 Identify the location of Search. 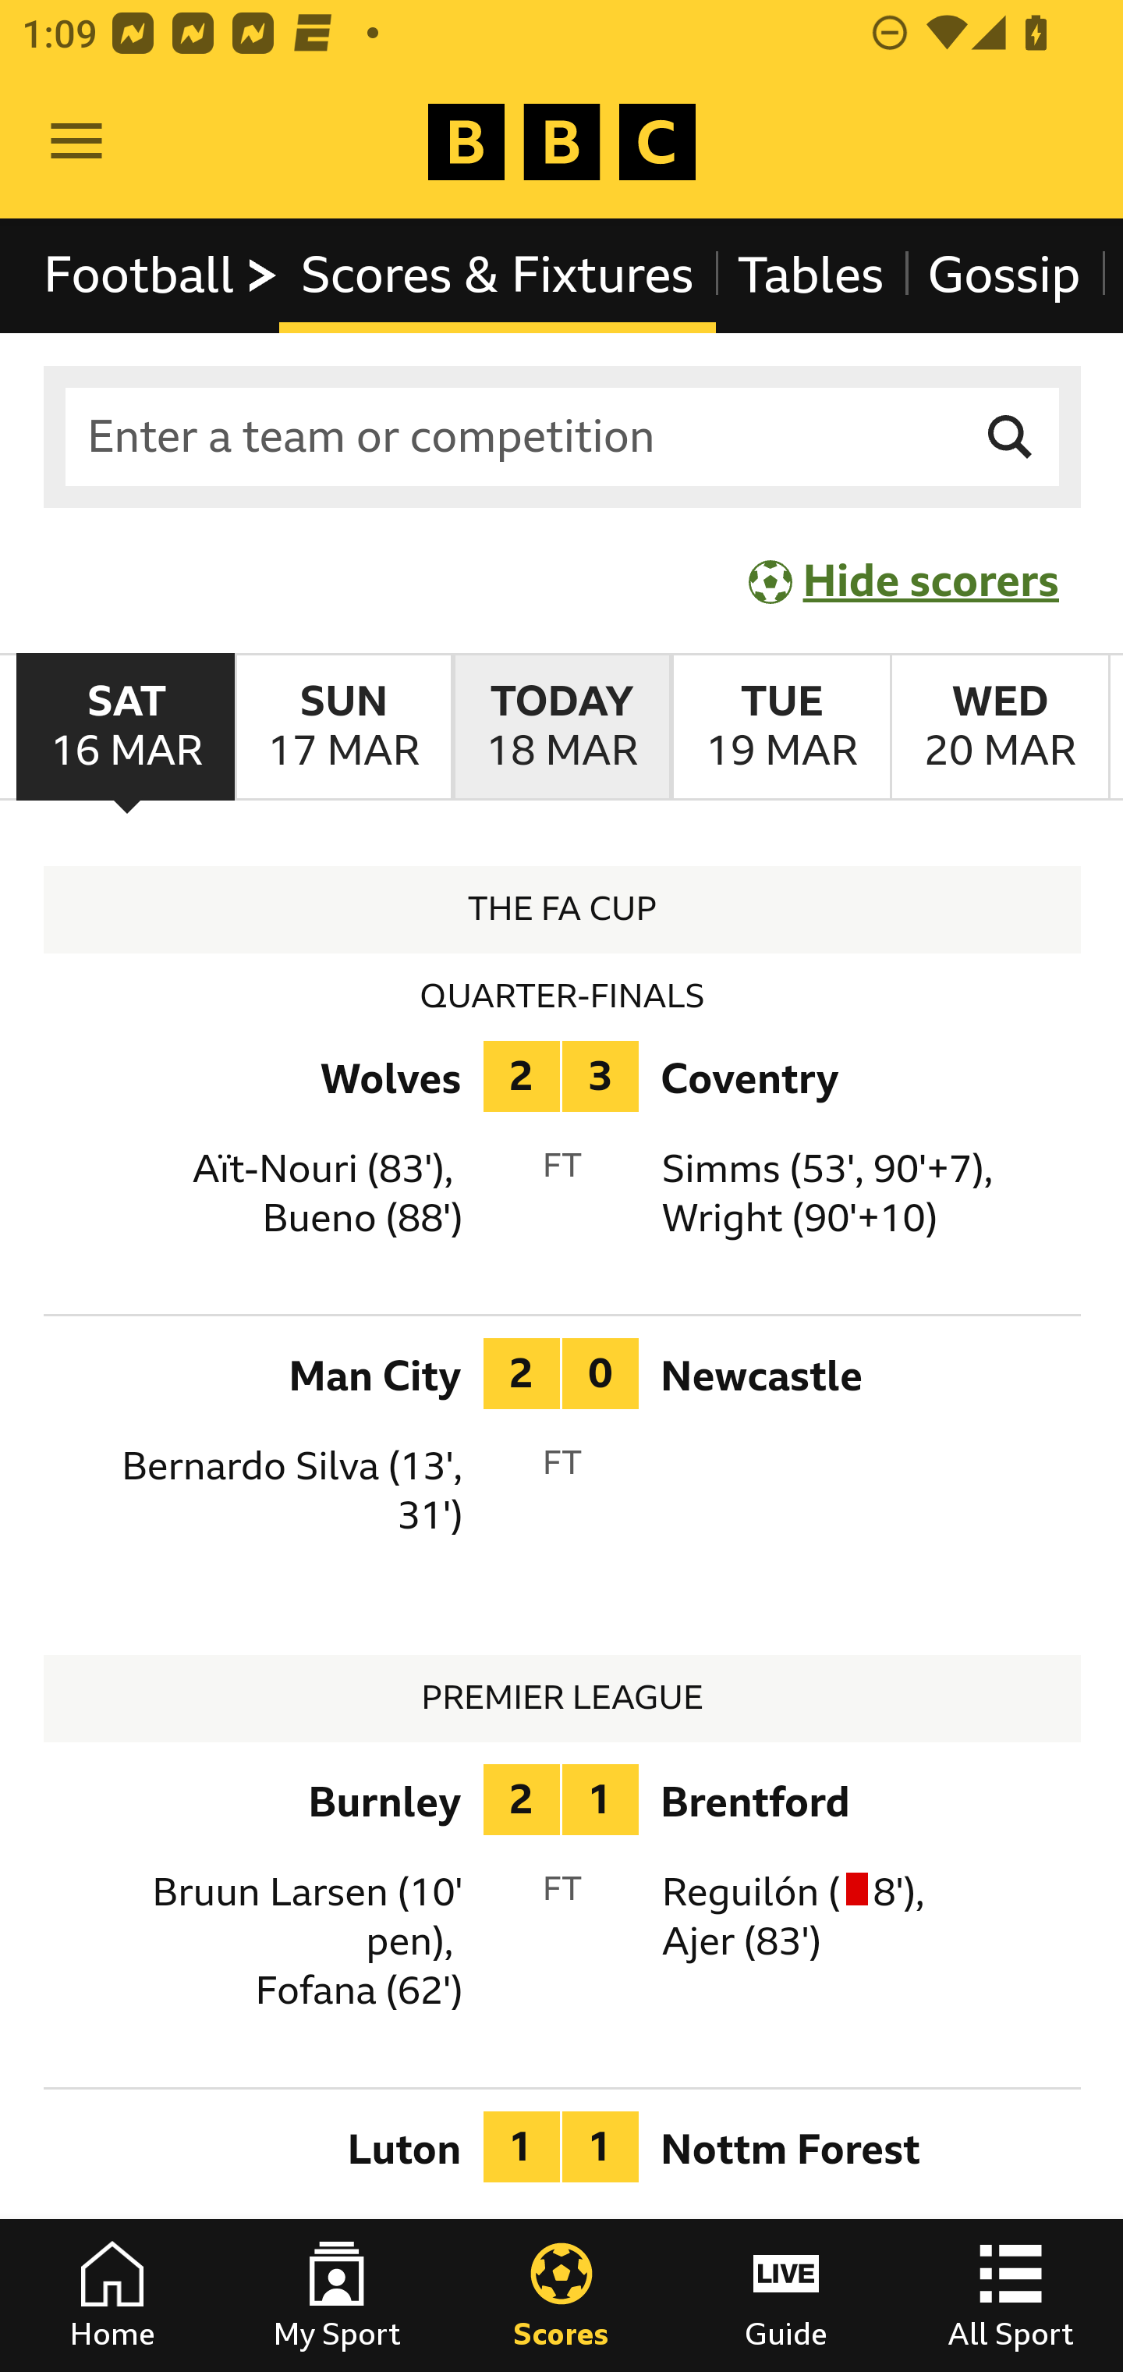
(1011, 437).